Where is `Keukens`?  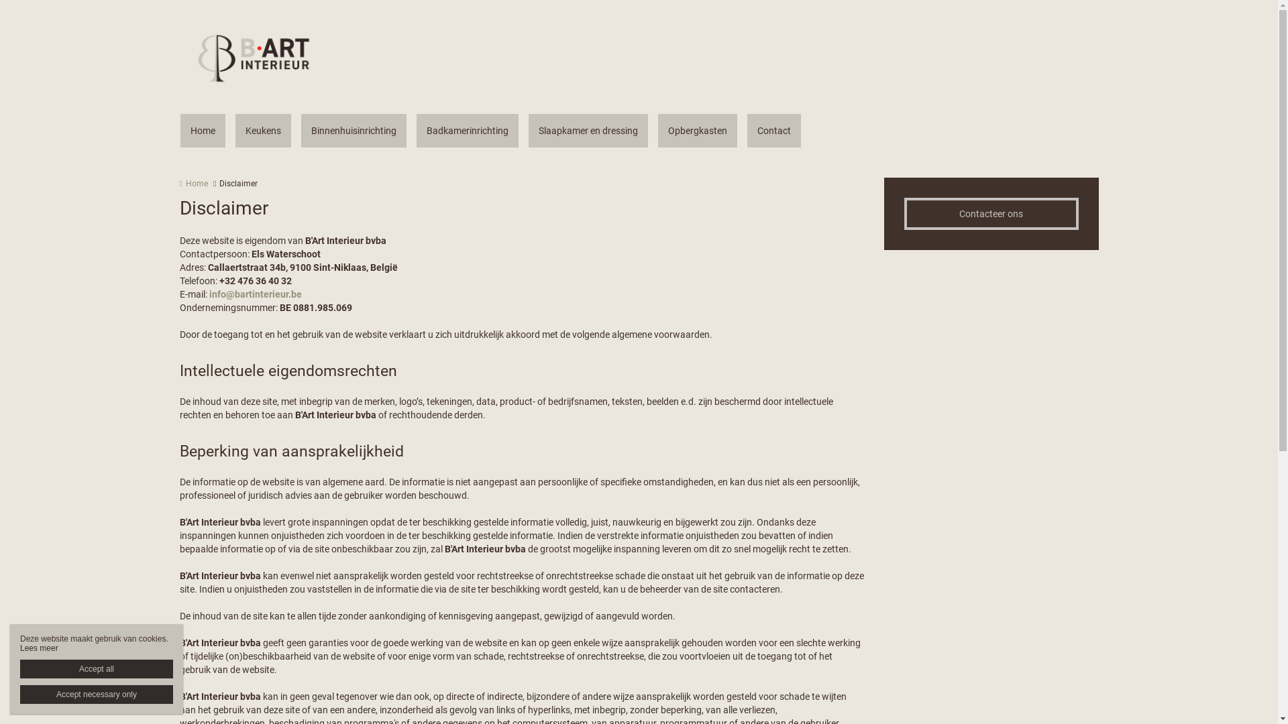 Keukens is located at coordinates (263, 131).